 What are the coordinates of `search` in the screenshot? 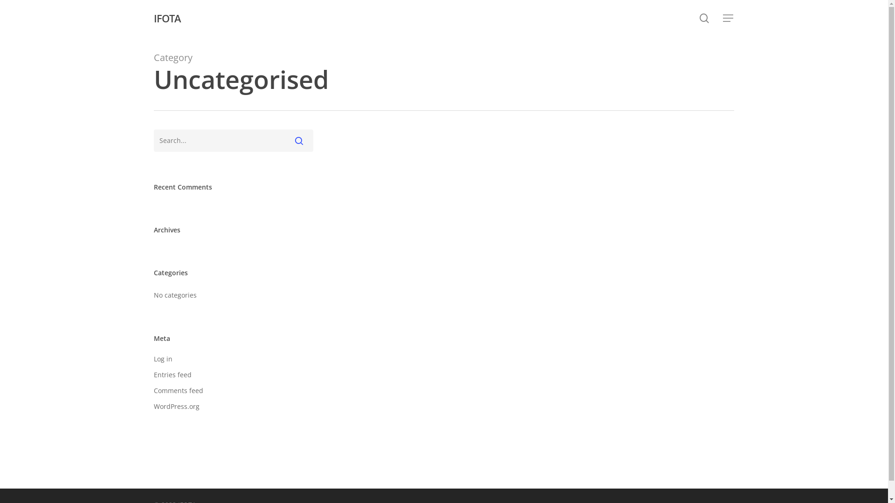 It's located at (704, 18).